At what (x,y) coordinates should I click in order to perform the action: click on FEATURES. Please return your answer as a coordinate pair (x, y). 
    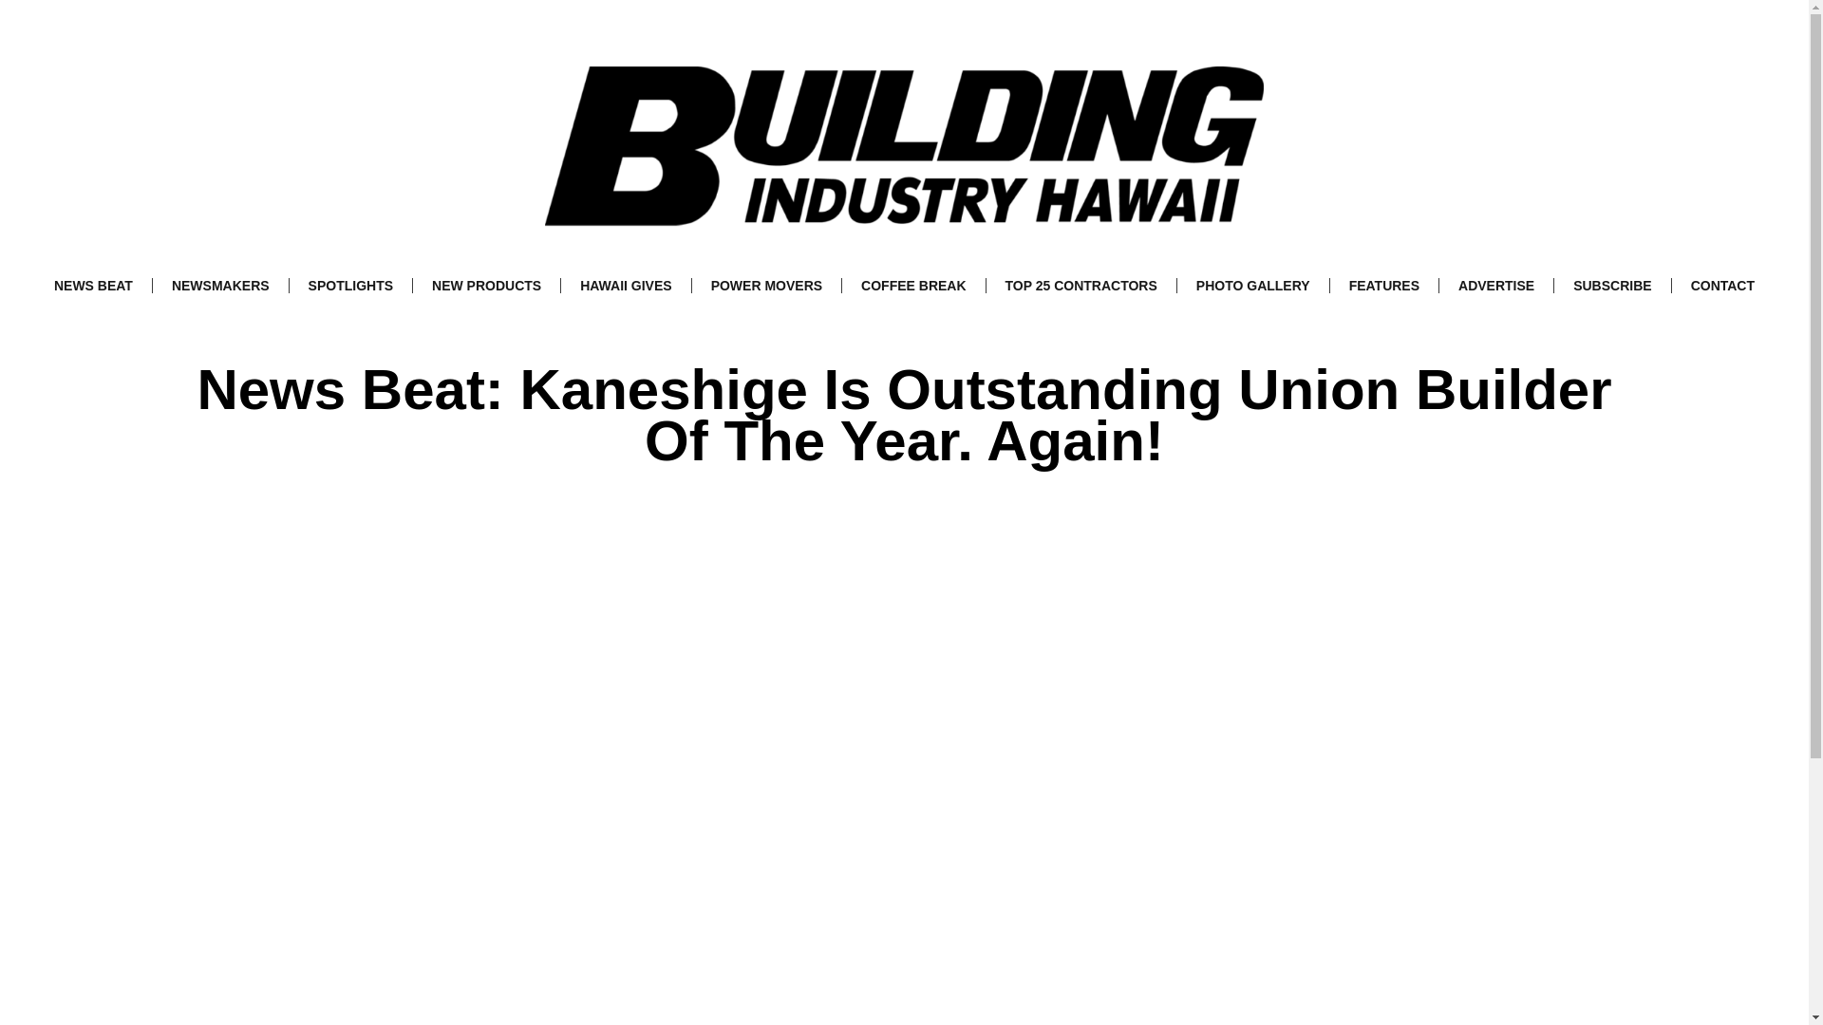
    Looking at the image, I should click on (1384, 285).